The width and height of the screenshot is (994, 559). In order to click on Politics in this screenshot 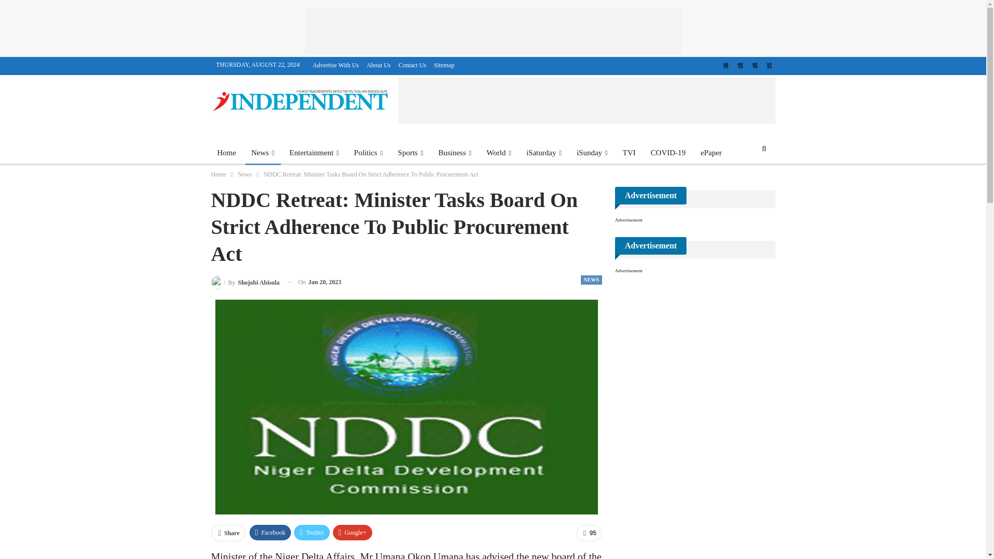, I will do `click(369, 152)`.